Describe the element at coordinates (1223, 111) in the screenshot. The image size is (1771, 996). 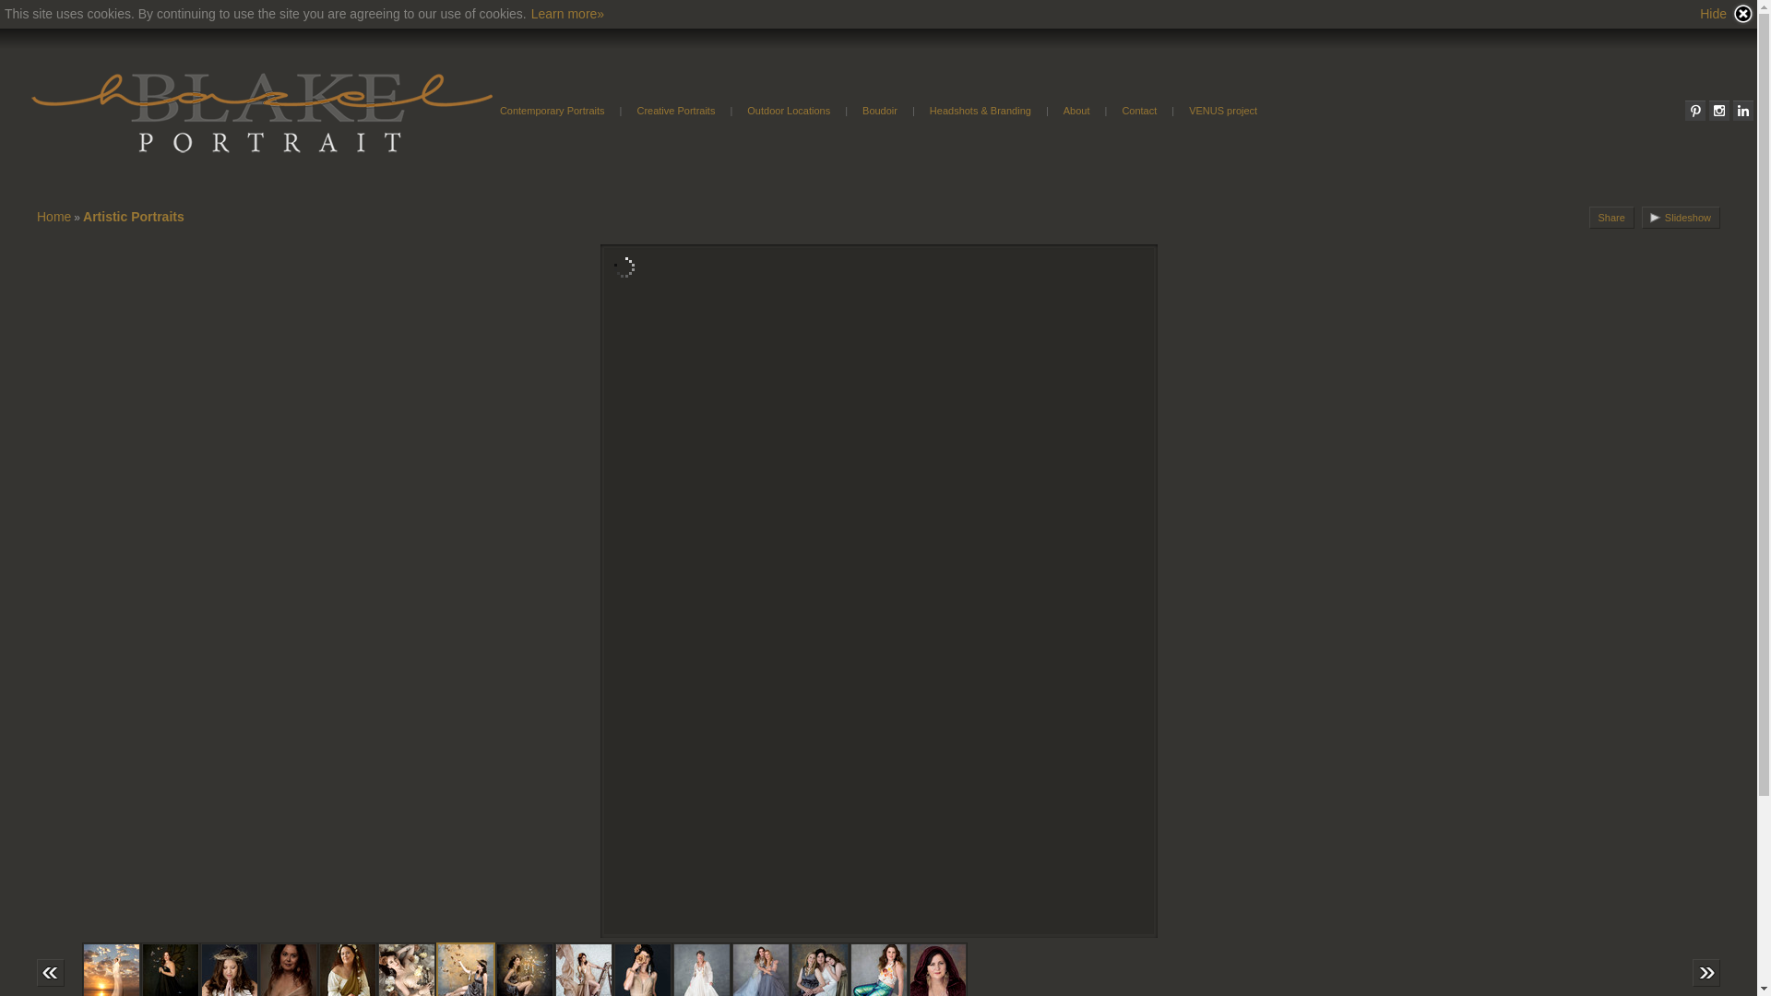
I see `VENUS project` at that location.